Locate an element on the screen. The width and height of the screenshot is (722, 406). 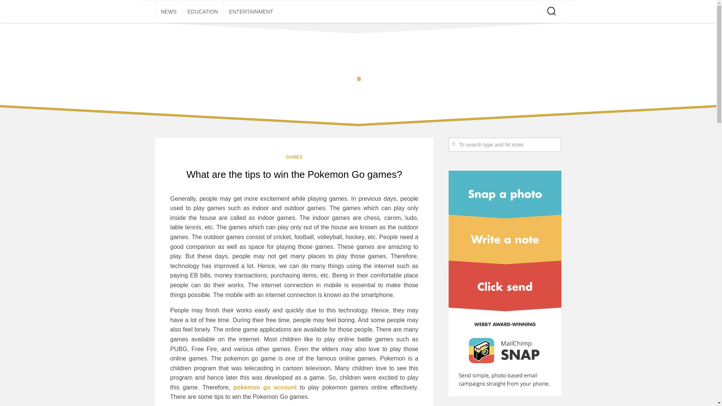
pokemon go account is located at coordinates (265, 387).